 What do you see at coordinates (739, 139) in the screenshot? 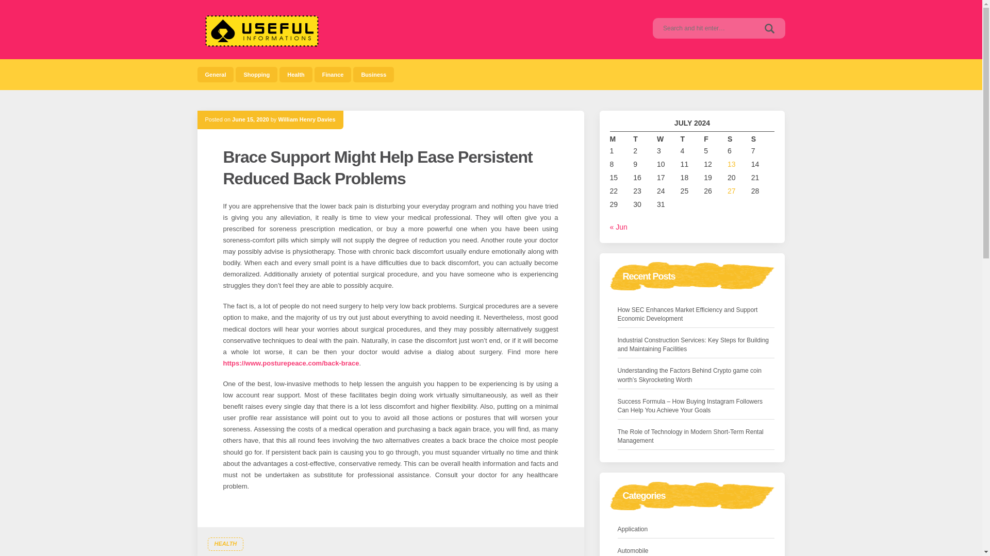
I see `Saturday` at bounding box center [739, 139].